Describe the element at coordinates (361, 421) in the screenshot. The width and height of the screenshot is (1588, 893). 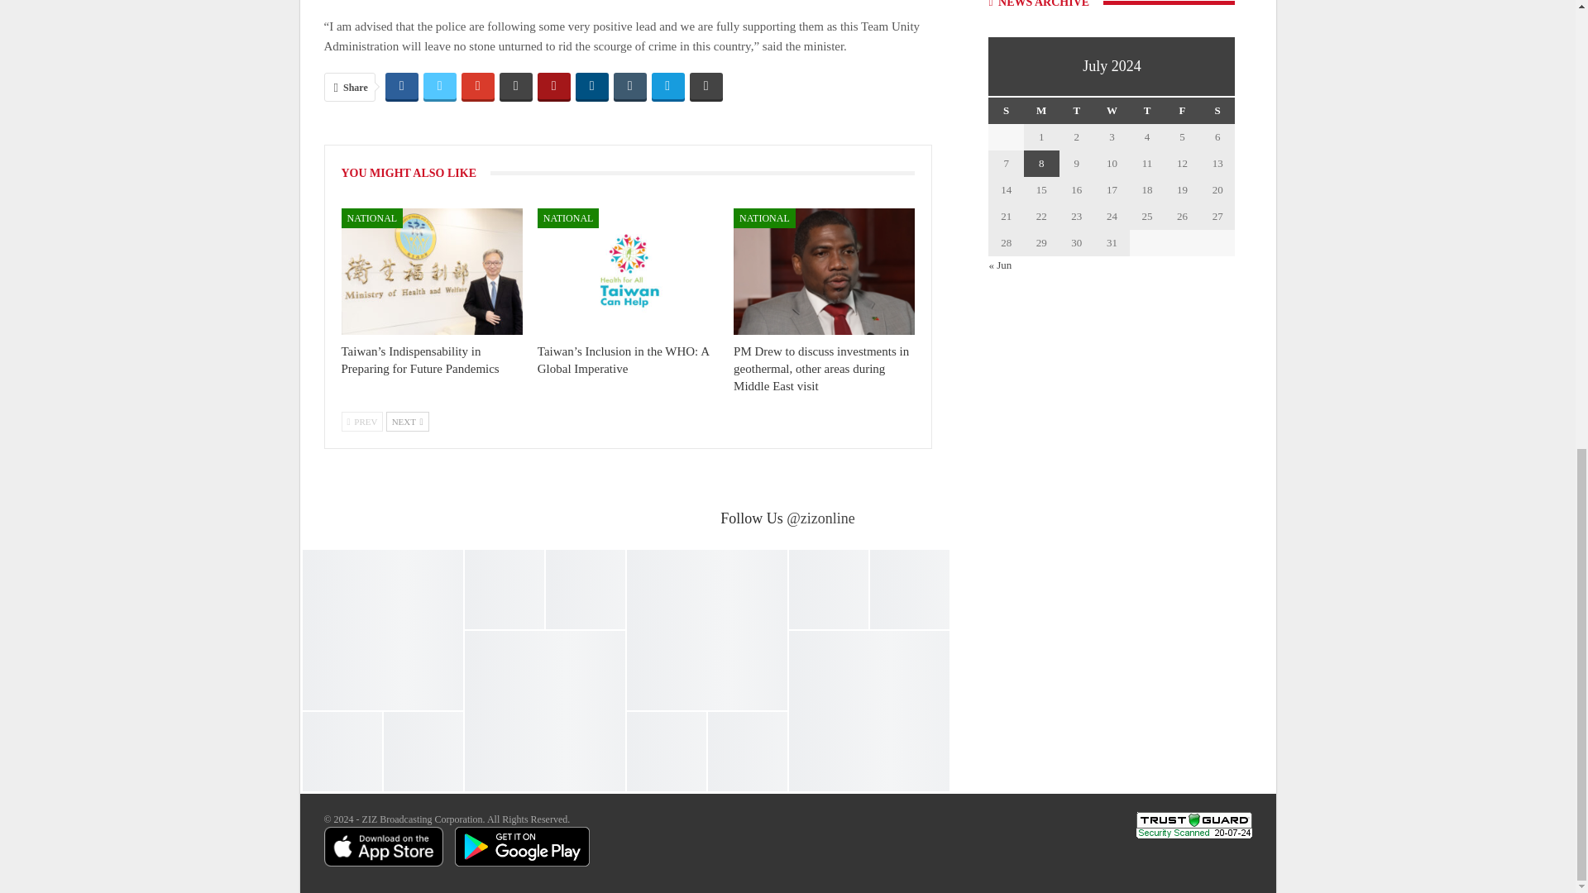
I see `Previous` at that location.